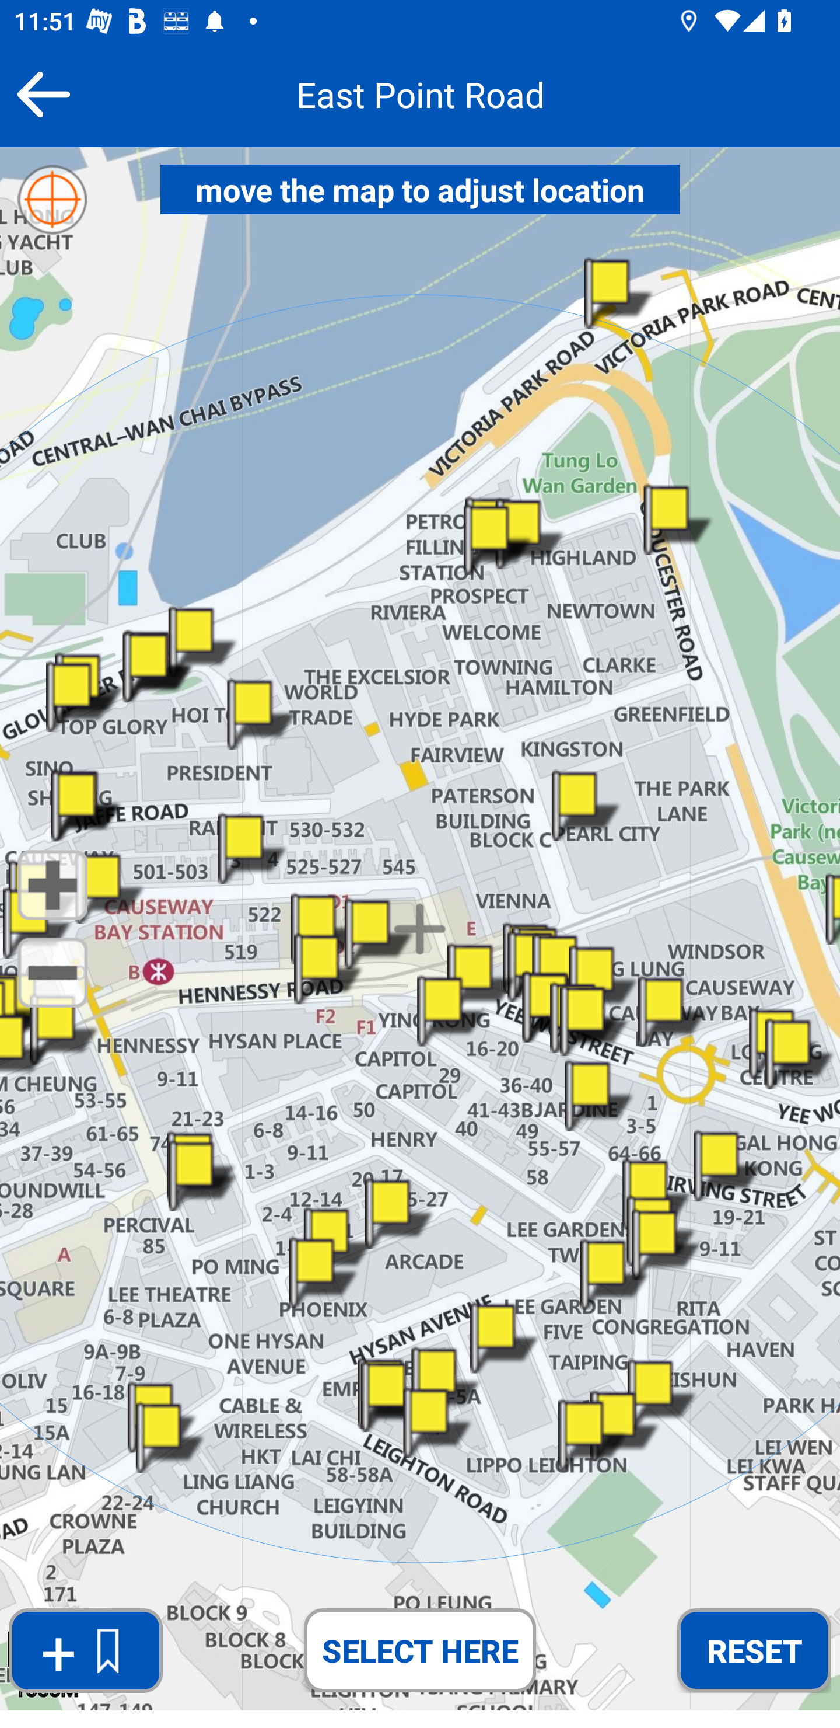 Image resolution: width=840 pixels, height=1728 pixels. Describe the element at coordinates (754, 1650) in the screenshot. I see `RESET` at that location.